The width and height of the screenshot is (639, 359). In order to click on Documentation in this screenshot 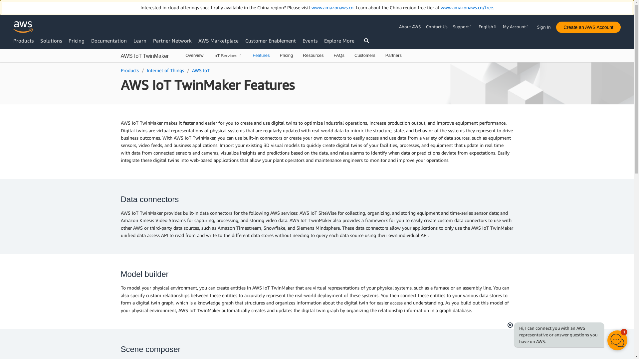, I will do `click(109, 41)`.